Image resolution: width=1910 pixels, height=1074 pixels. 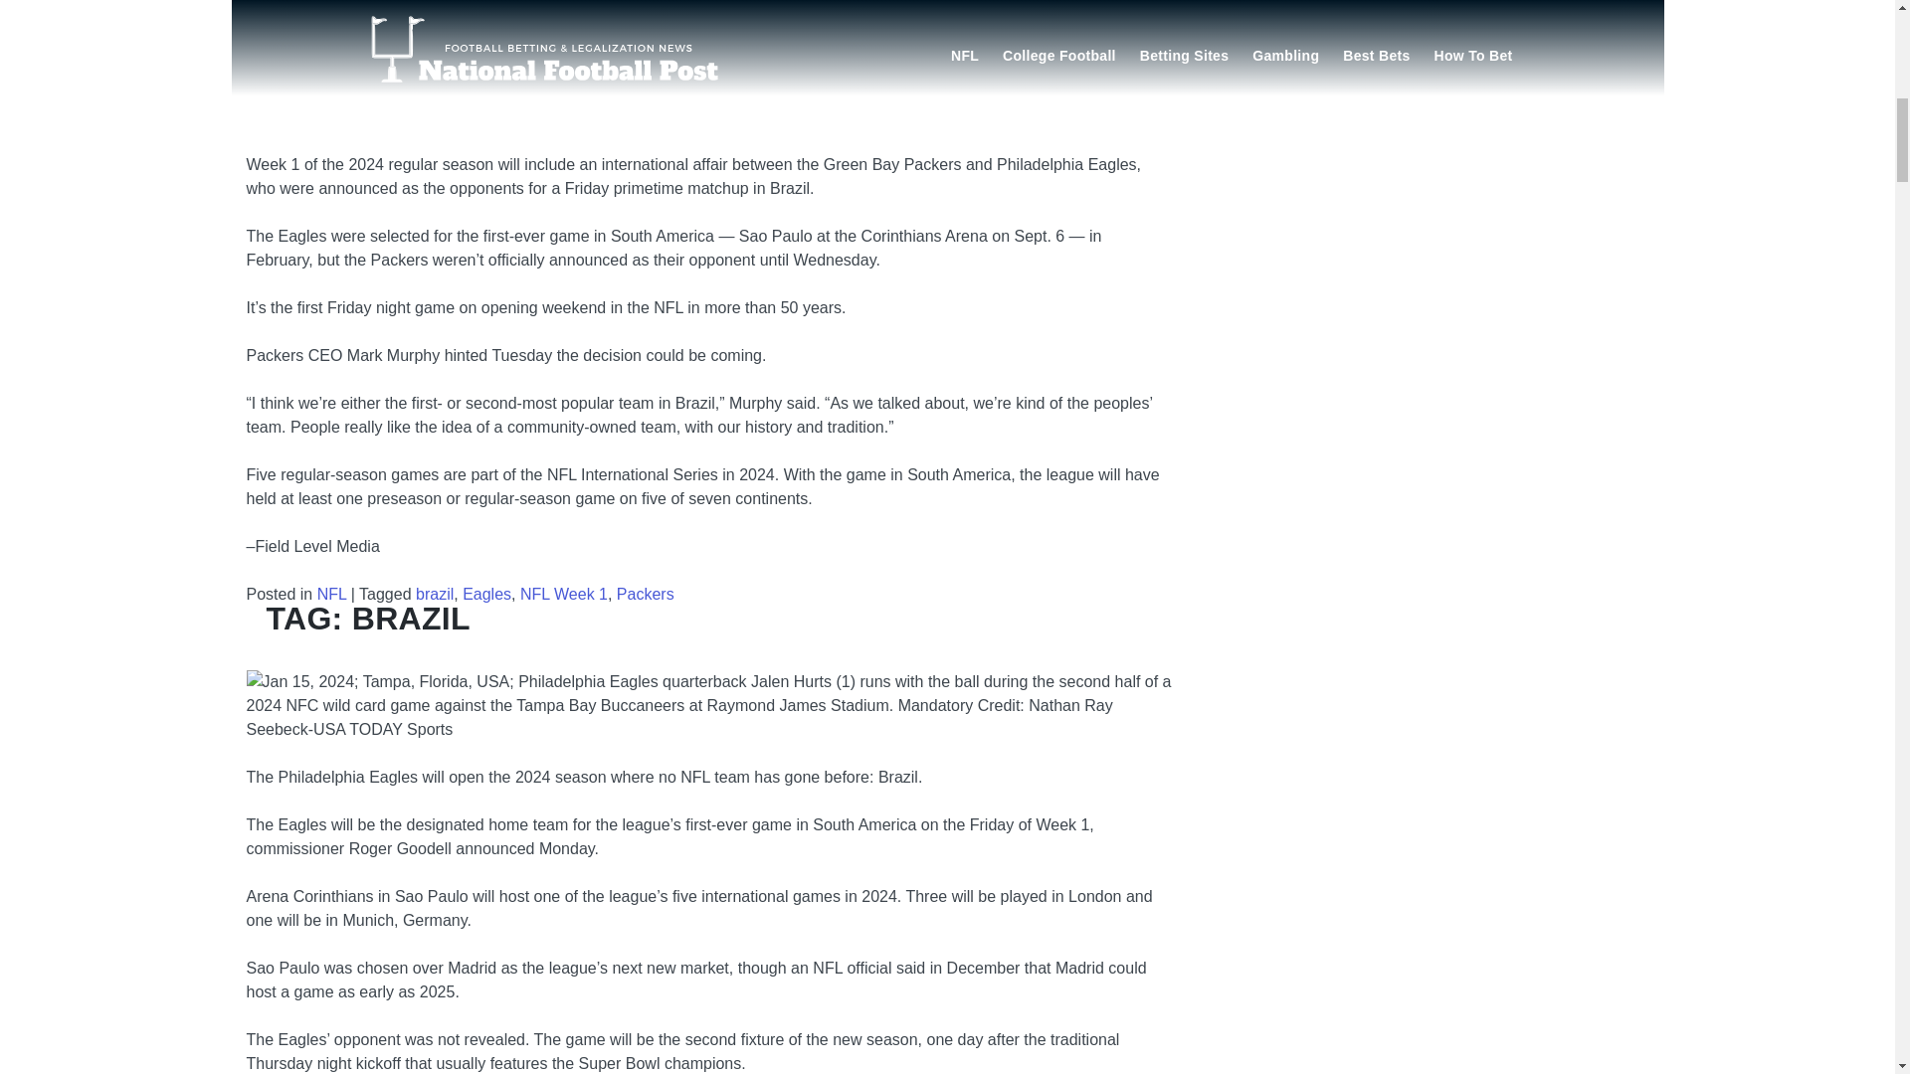 I want to click on NFL, so click(x=332, y=593).